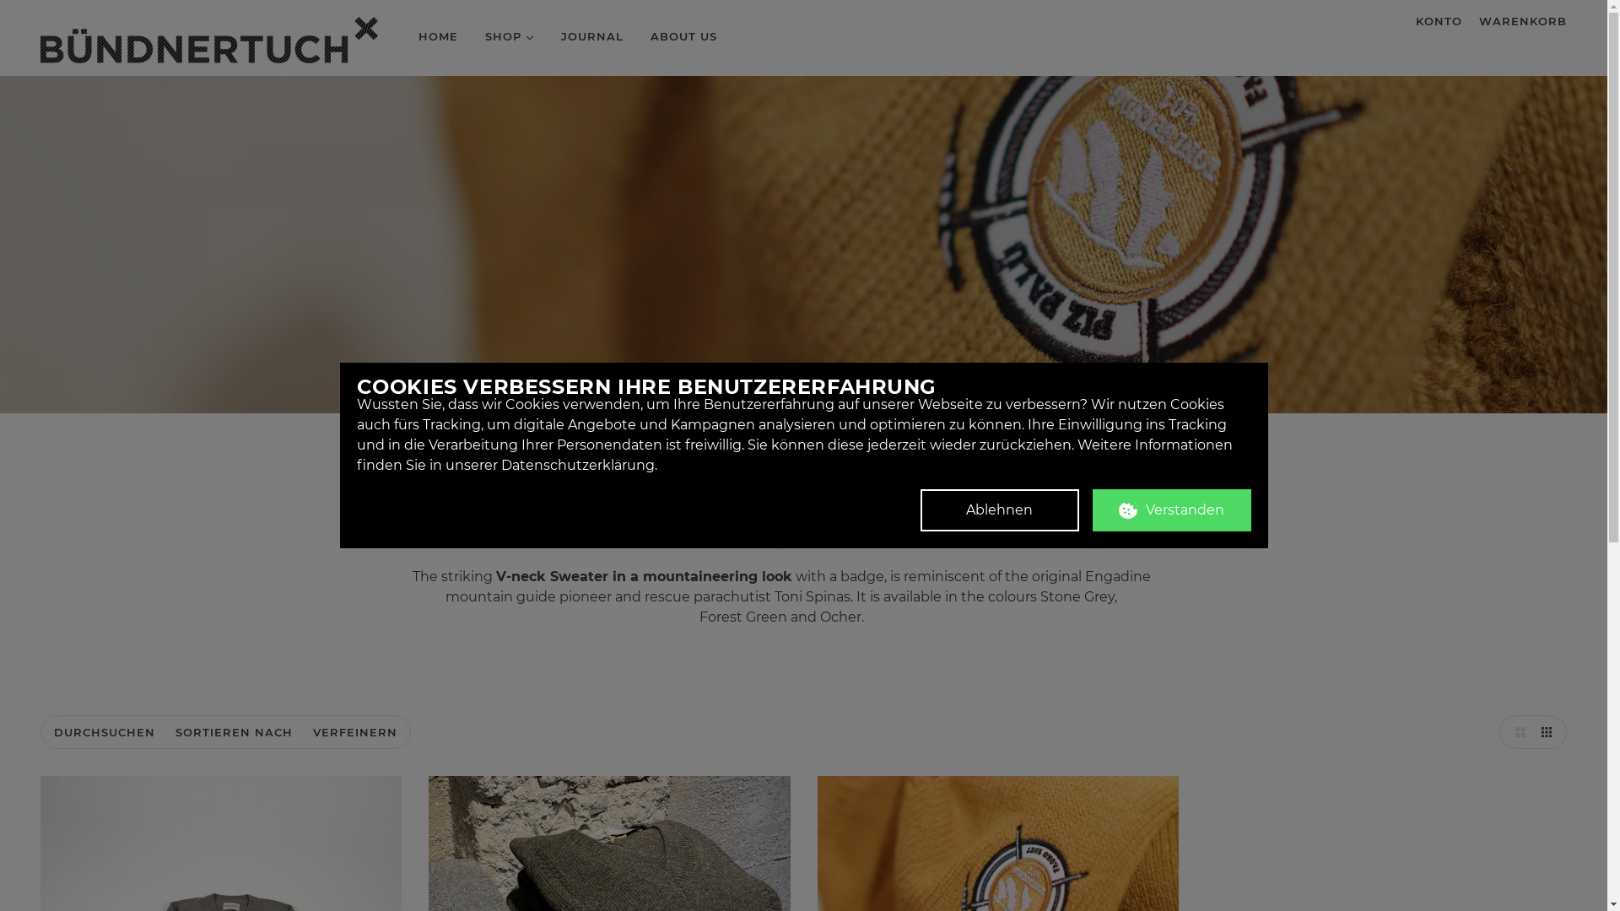  I want to click on KONTO, so click(1439, 21).